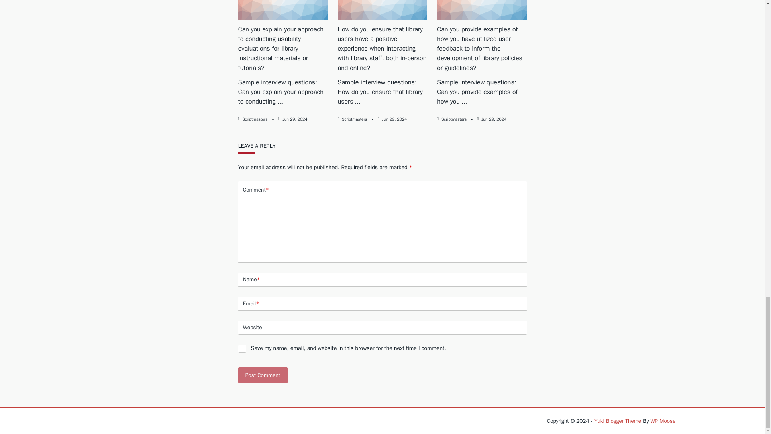 The width and height of the screenshot is (771, 434). What do you see at coordinates (242, 349) in the screenshot?
I see `yes` at bounding box center [242, 349].